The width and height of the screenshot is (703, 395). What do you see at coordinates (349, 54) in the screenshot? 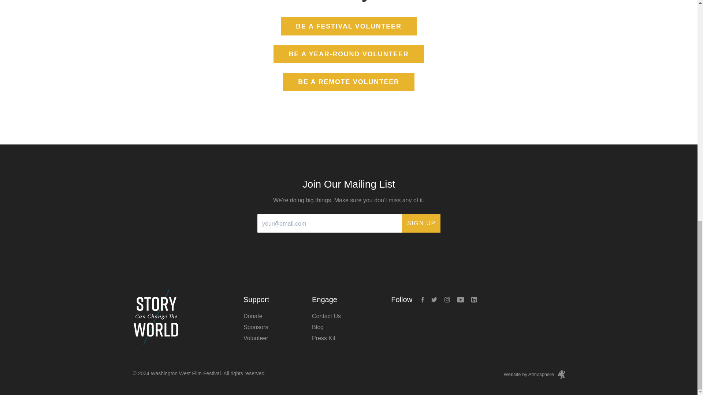
I see `BE A YEAR-ROUND VOLUNTEER` at bounding box center [349, 54].